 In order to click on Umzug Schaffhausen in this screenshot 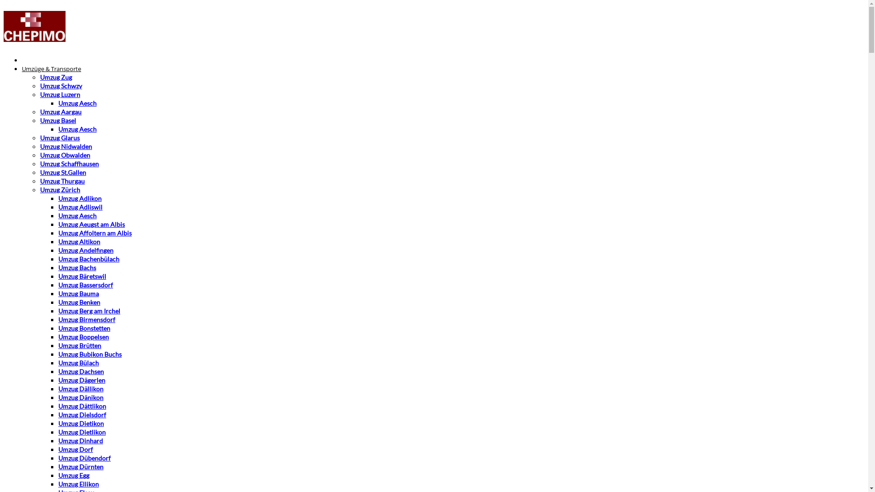, I will do `click(69, 164)`.